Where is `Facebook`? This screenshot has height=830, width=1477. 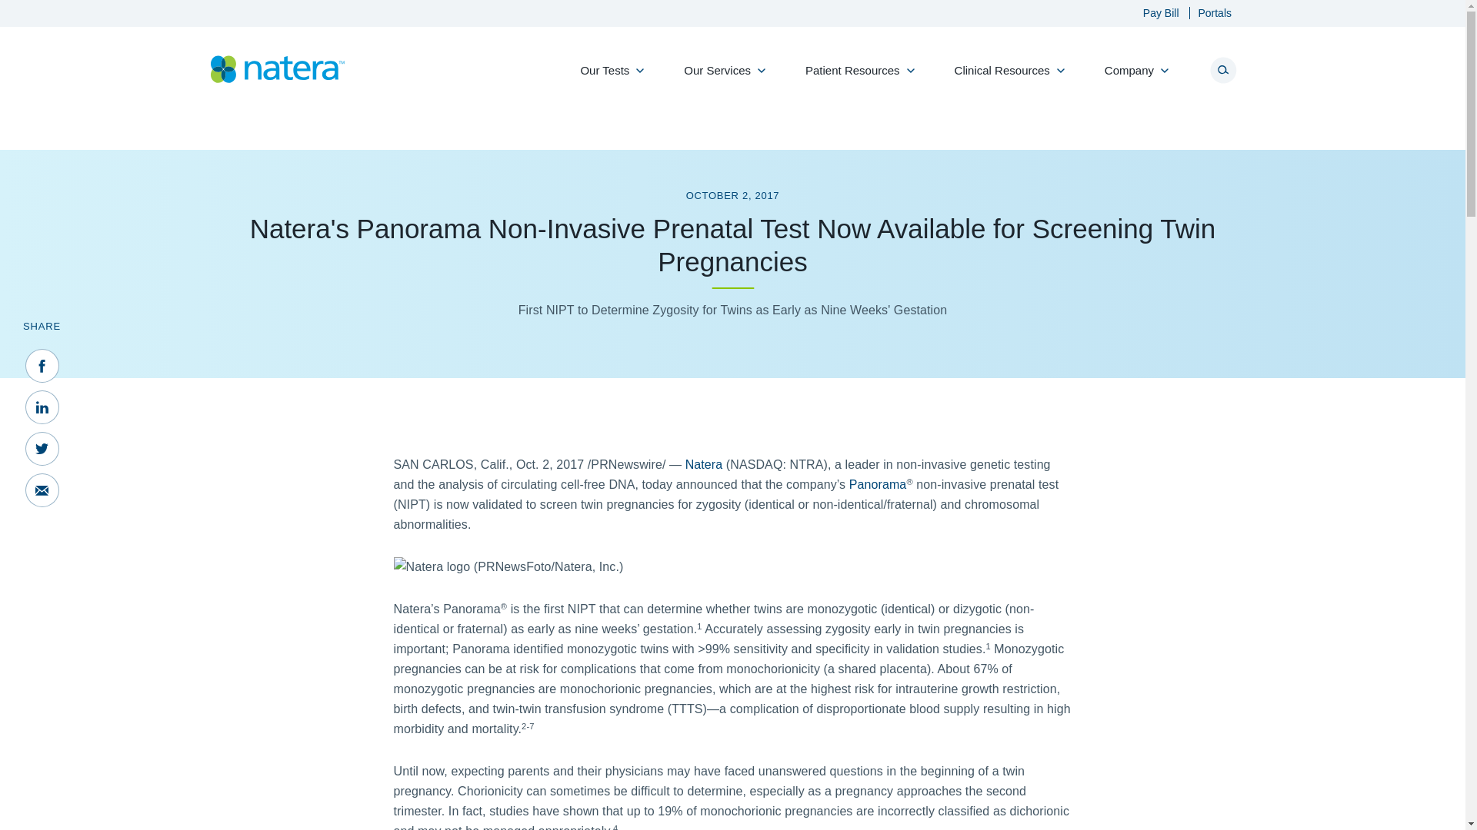
Facebook is located at coordinates (42, 365).